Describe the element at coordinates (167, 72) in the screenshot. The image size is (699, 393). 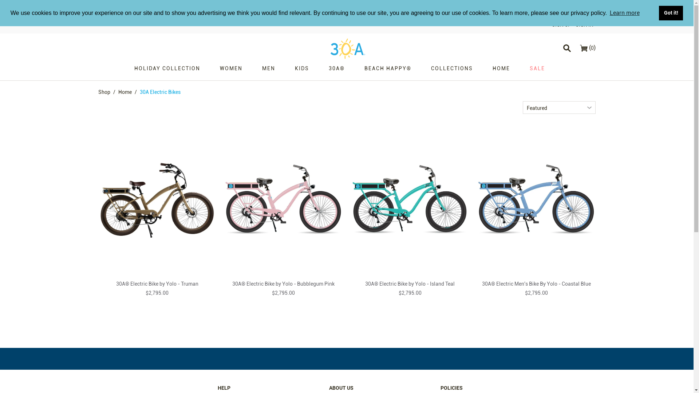
I see `HOLIDAY COLLECTION` at that location.